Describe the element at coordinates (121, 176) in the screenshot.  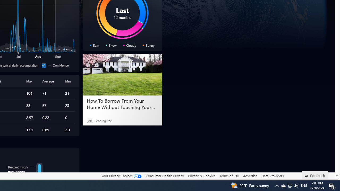
I see `Your Privacy Choices` at that location.